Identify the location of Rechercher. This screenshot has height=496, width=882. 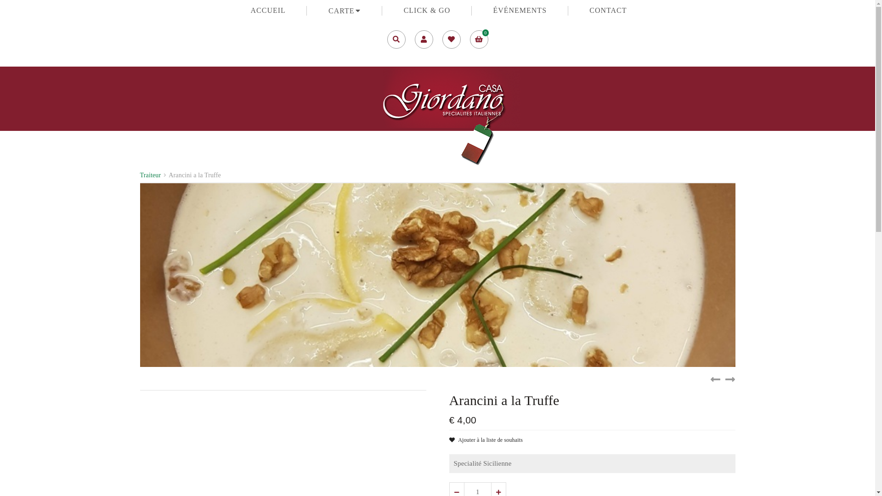
(524, 254).